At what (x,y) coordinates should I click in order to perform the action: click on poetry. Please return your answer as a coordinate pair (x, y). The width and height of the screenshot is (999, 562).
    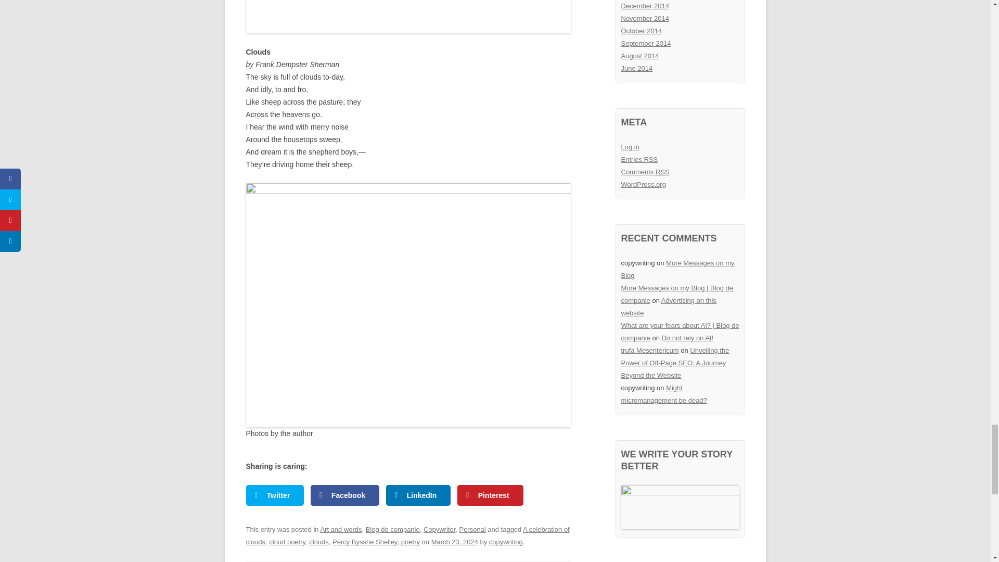
    Looking at the image, I should click on (410, 541).